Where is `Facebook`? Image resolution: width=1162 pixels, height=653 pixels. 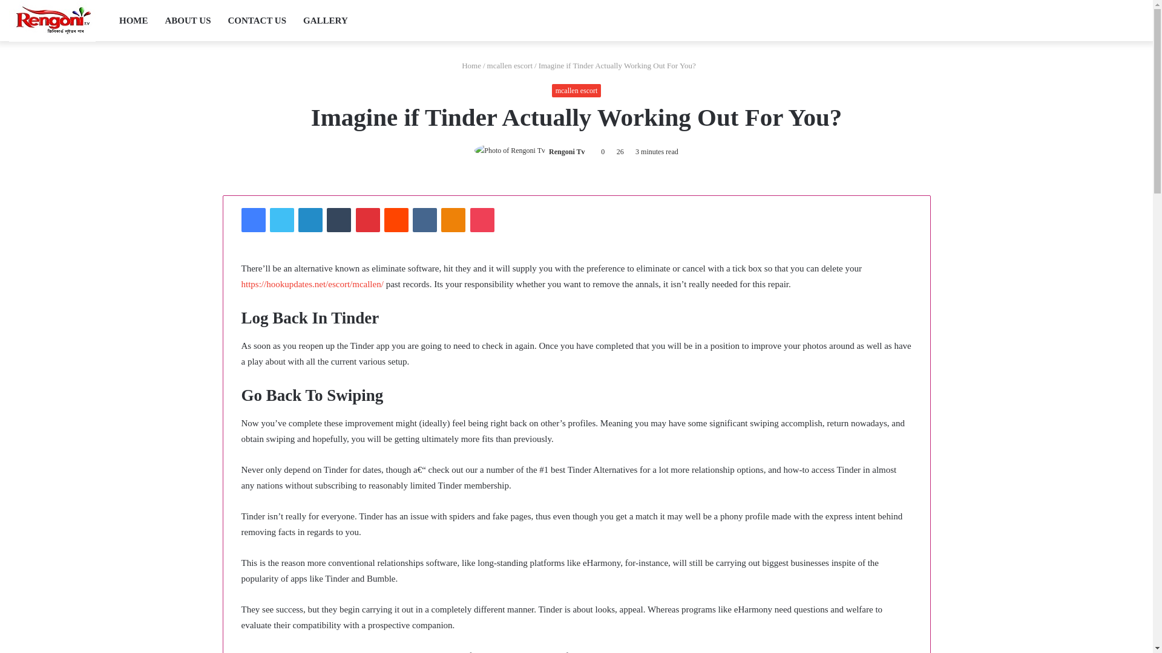 Facebook is located at coordinates (252, 220).